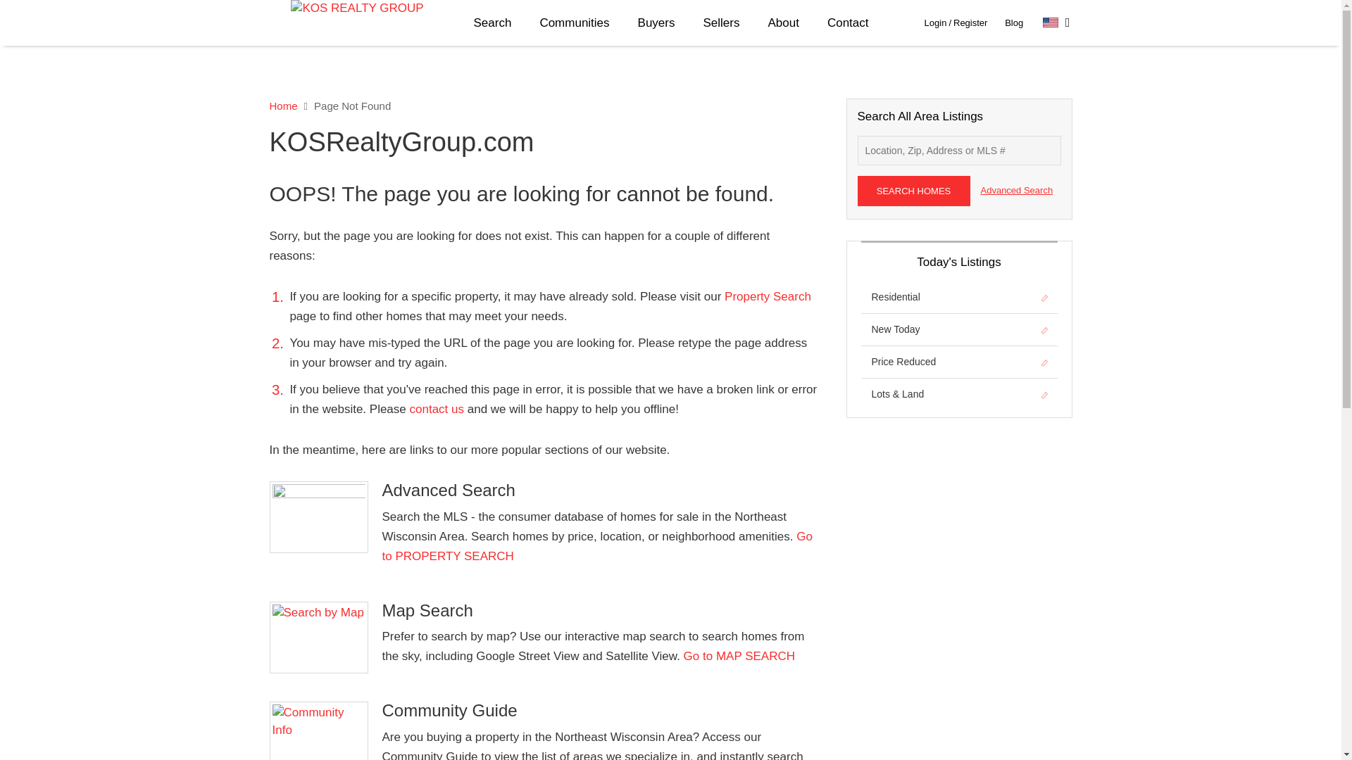 This screenshot has width=1352, height=760. What do you see at coordinates (438, 409) in the screenshot?
I see `Contact Us` at bounding box center [438, 409].